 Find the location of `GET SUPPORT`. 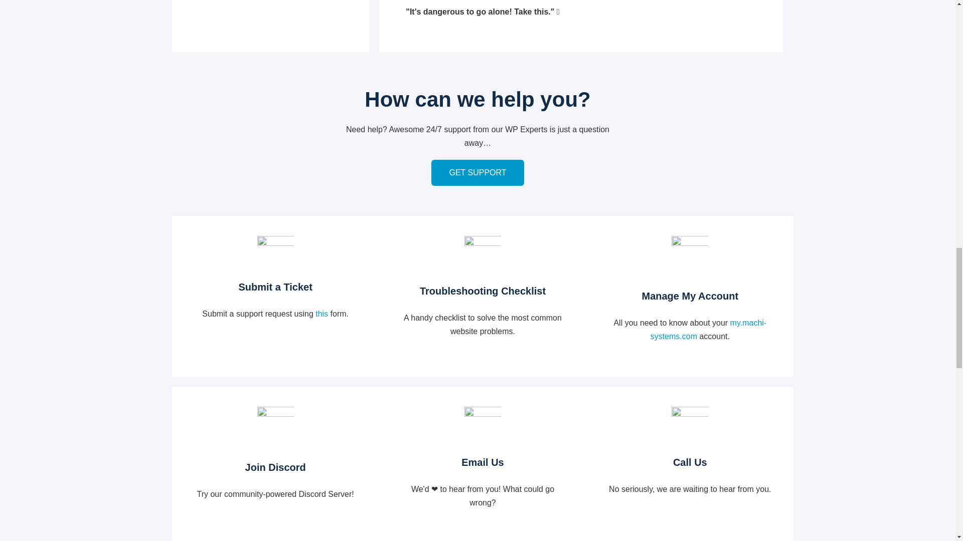

GET SUPPORT is located at coordinates (477, 172).